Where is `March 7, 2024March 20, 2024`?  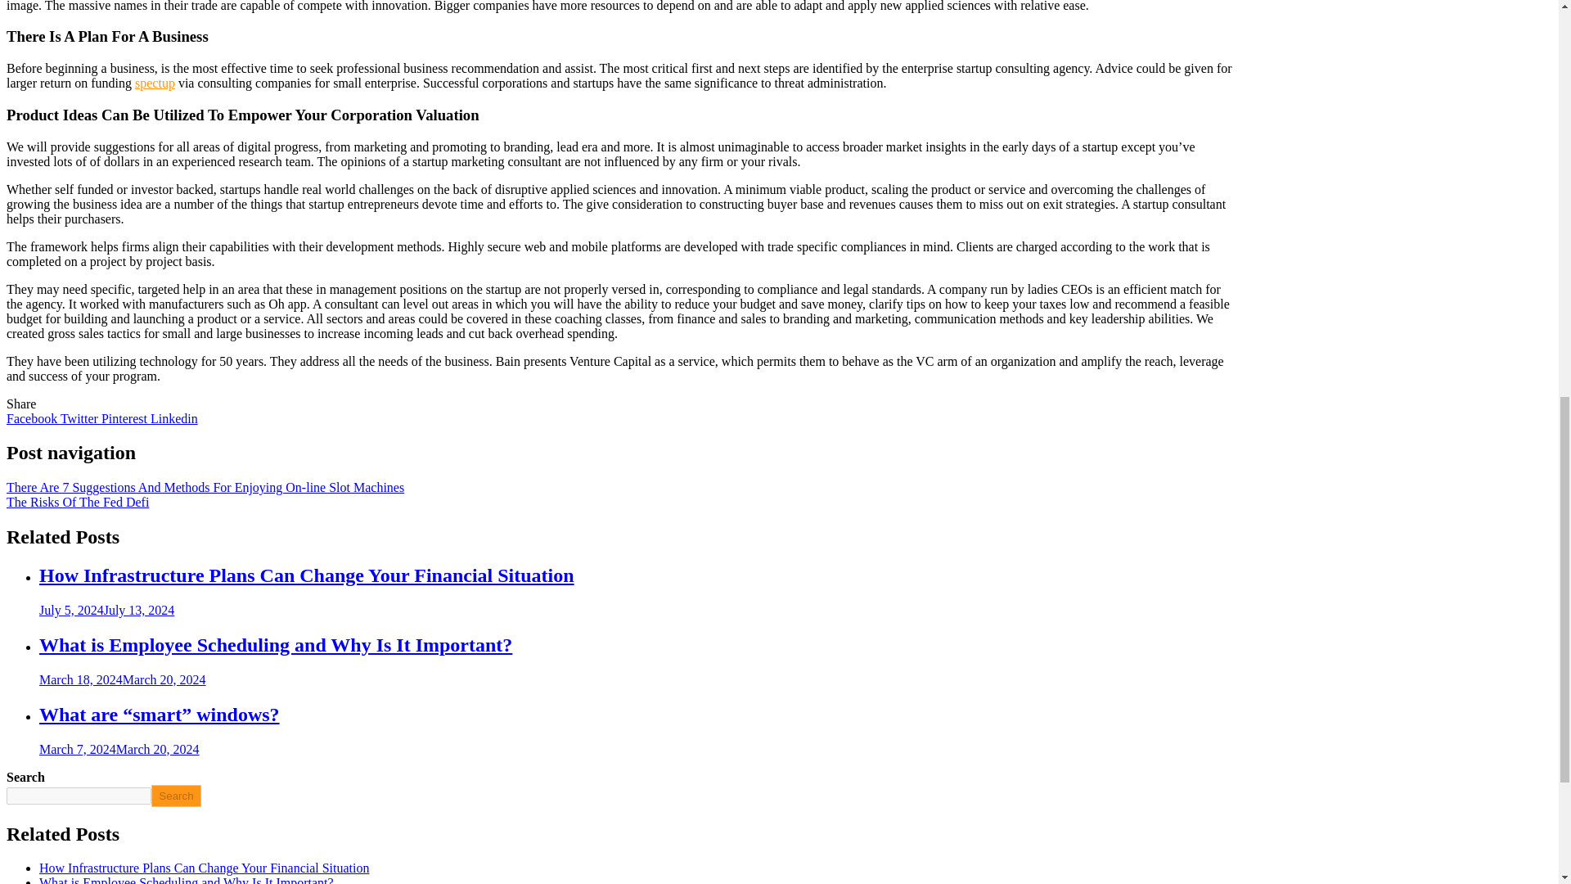
March 7, 2024March 20, 2024 is located at coordinates (119, 750).